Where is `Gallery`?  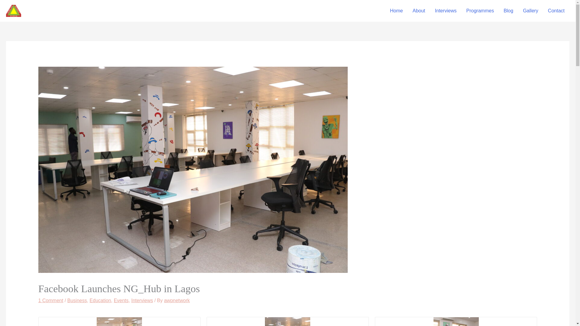
Gallery is located at coordinates (530, 11).